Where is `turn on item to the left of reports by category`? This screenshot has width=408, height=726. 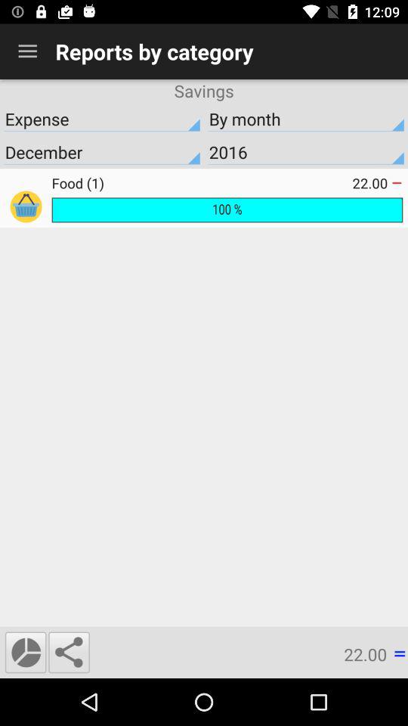 turn on item to the left of reports by category is located at coordinates (27, 51).